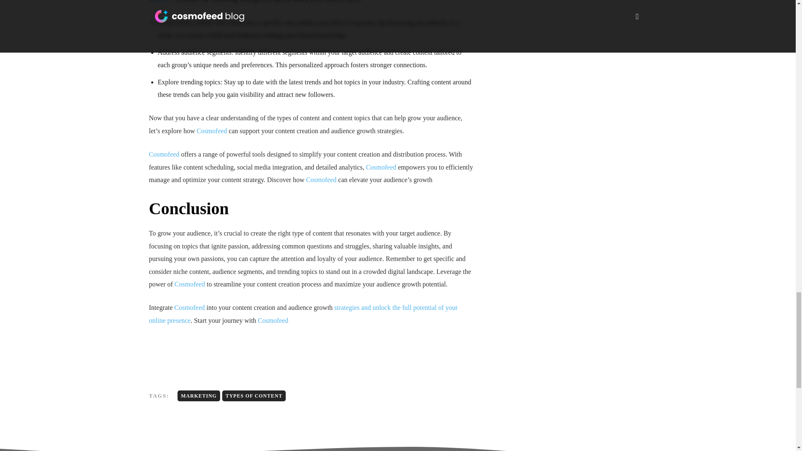  Describe the element at coordinates (381, 167) in the screenshot. I see `Cosmofeed` at that location.